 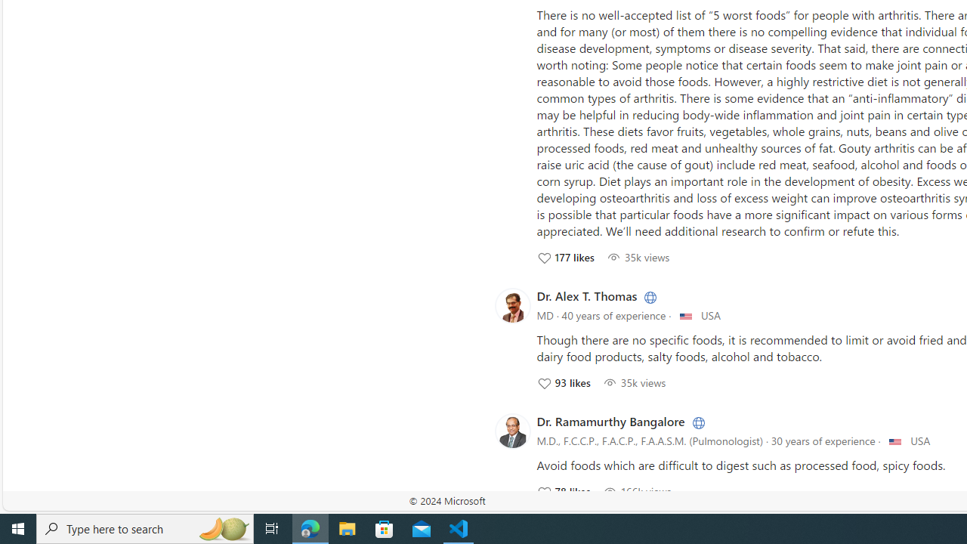 I want to click on 35593 View; Click to View, so click(x=634, y=382).